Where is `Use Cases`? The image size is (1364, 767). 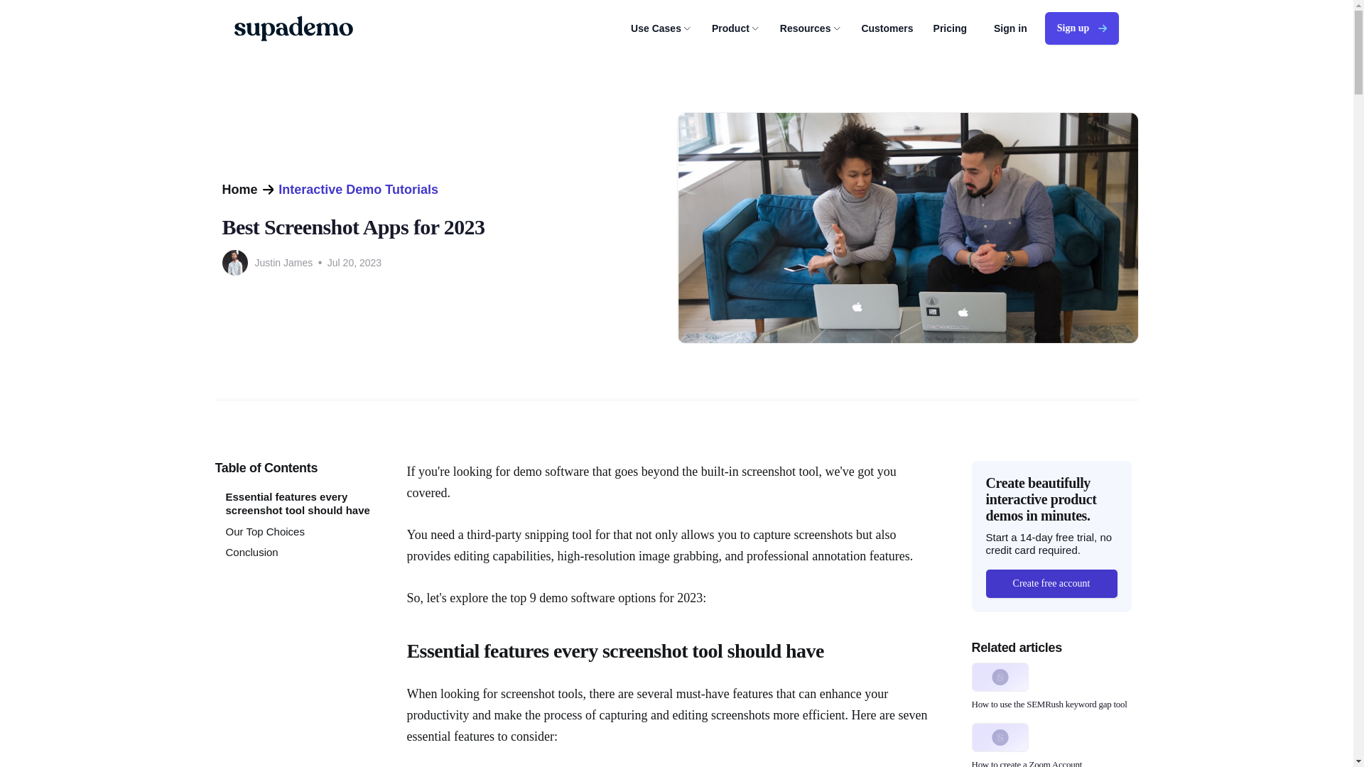
Use Cases is located at coordinates (661, 28).